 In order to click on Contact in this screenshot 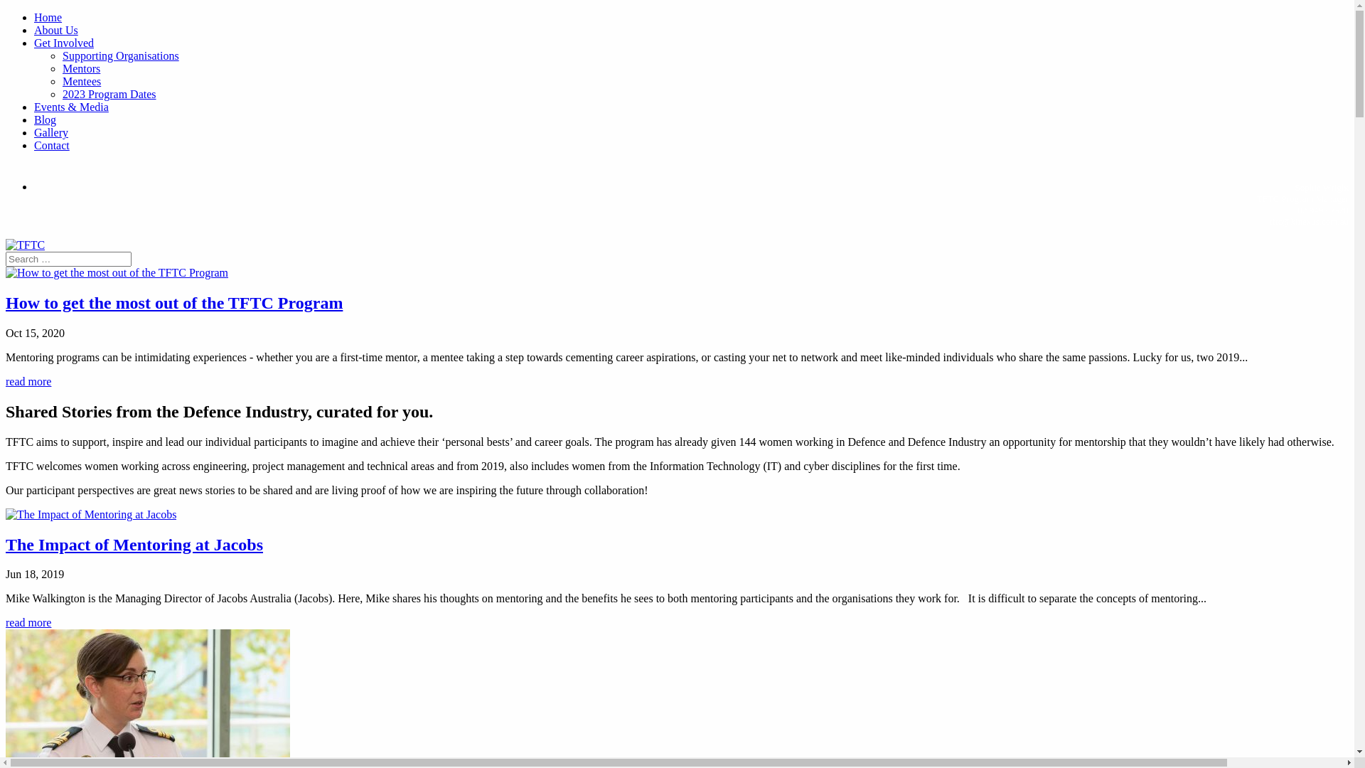, I will do `click(52, 145)`.